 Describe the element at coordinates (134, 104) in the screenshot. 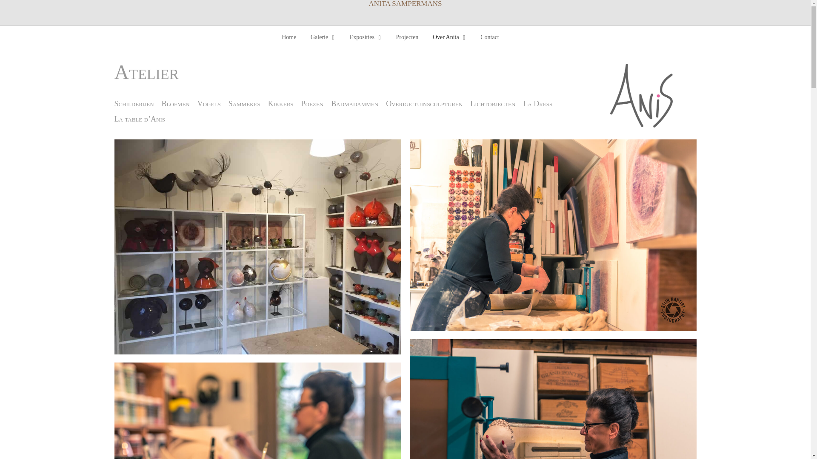

I see `Schilderijen` at that location.